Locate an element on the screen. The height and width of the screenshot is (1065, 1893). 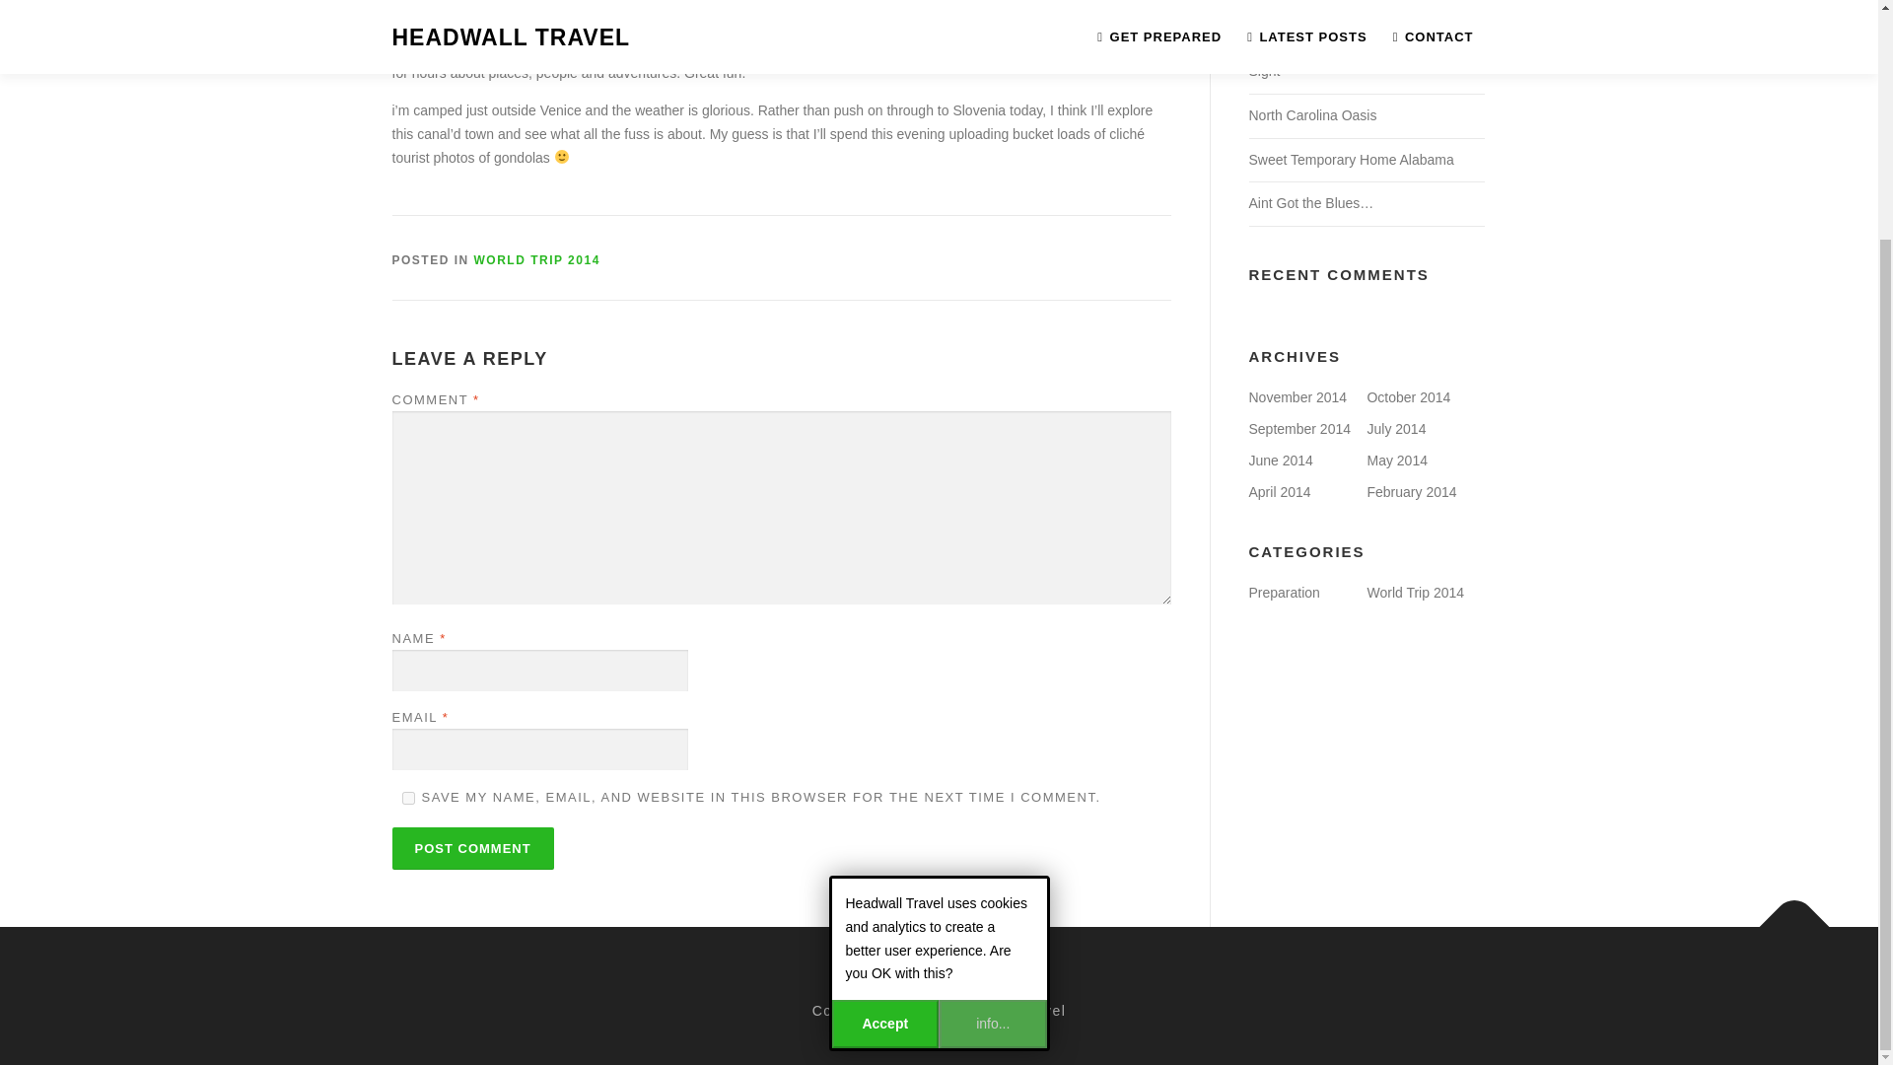
Preparation is located at coordinates (1284, 592).